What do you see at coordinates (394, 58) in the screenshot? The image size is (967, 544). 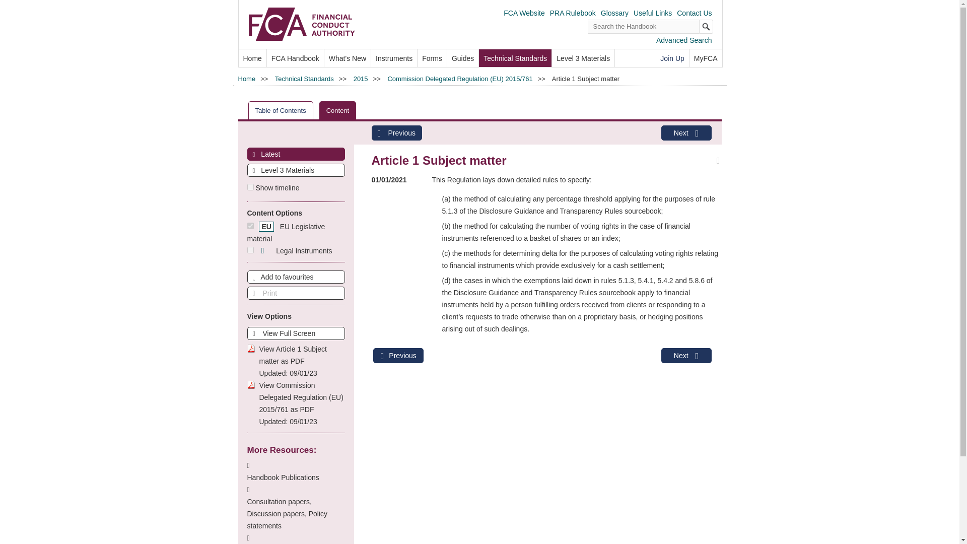 I see `Instruments` at bounding box center [394, 58].